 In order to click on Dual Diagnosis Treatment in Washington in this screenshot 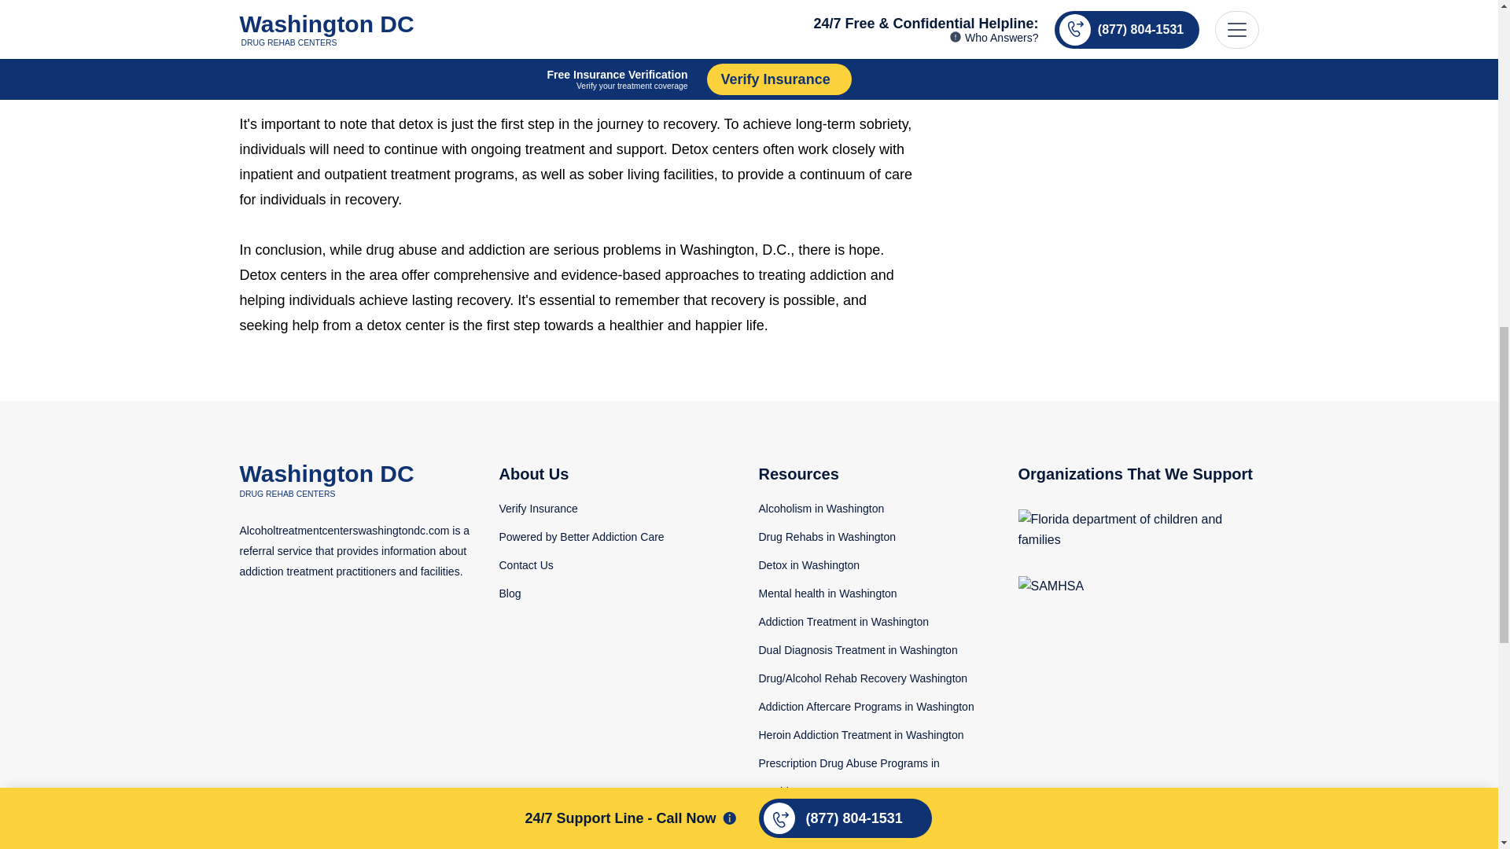, I will do `click(857, 625)`.